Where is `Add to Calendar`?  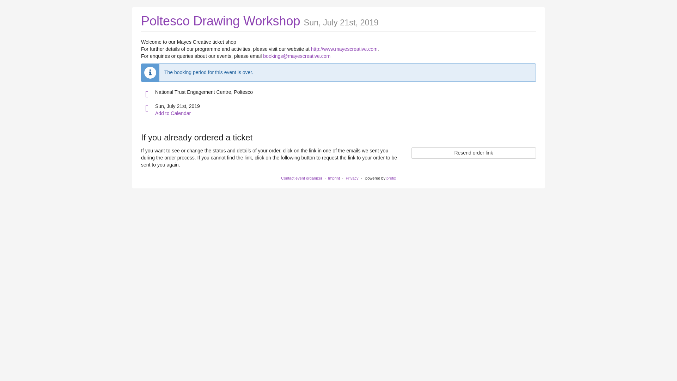
Add to Calendar is located at coordinates (173, 113).